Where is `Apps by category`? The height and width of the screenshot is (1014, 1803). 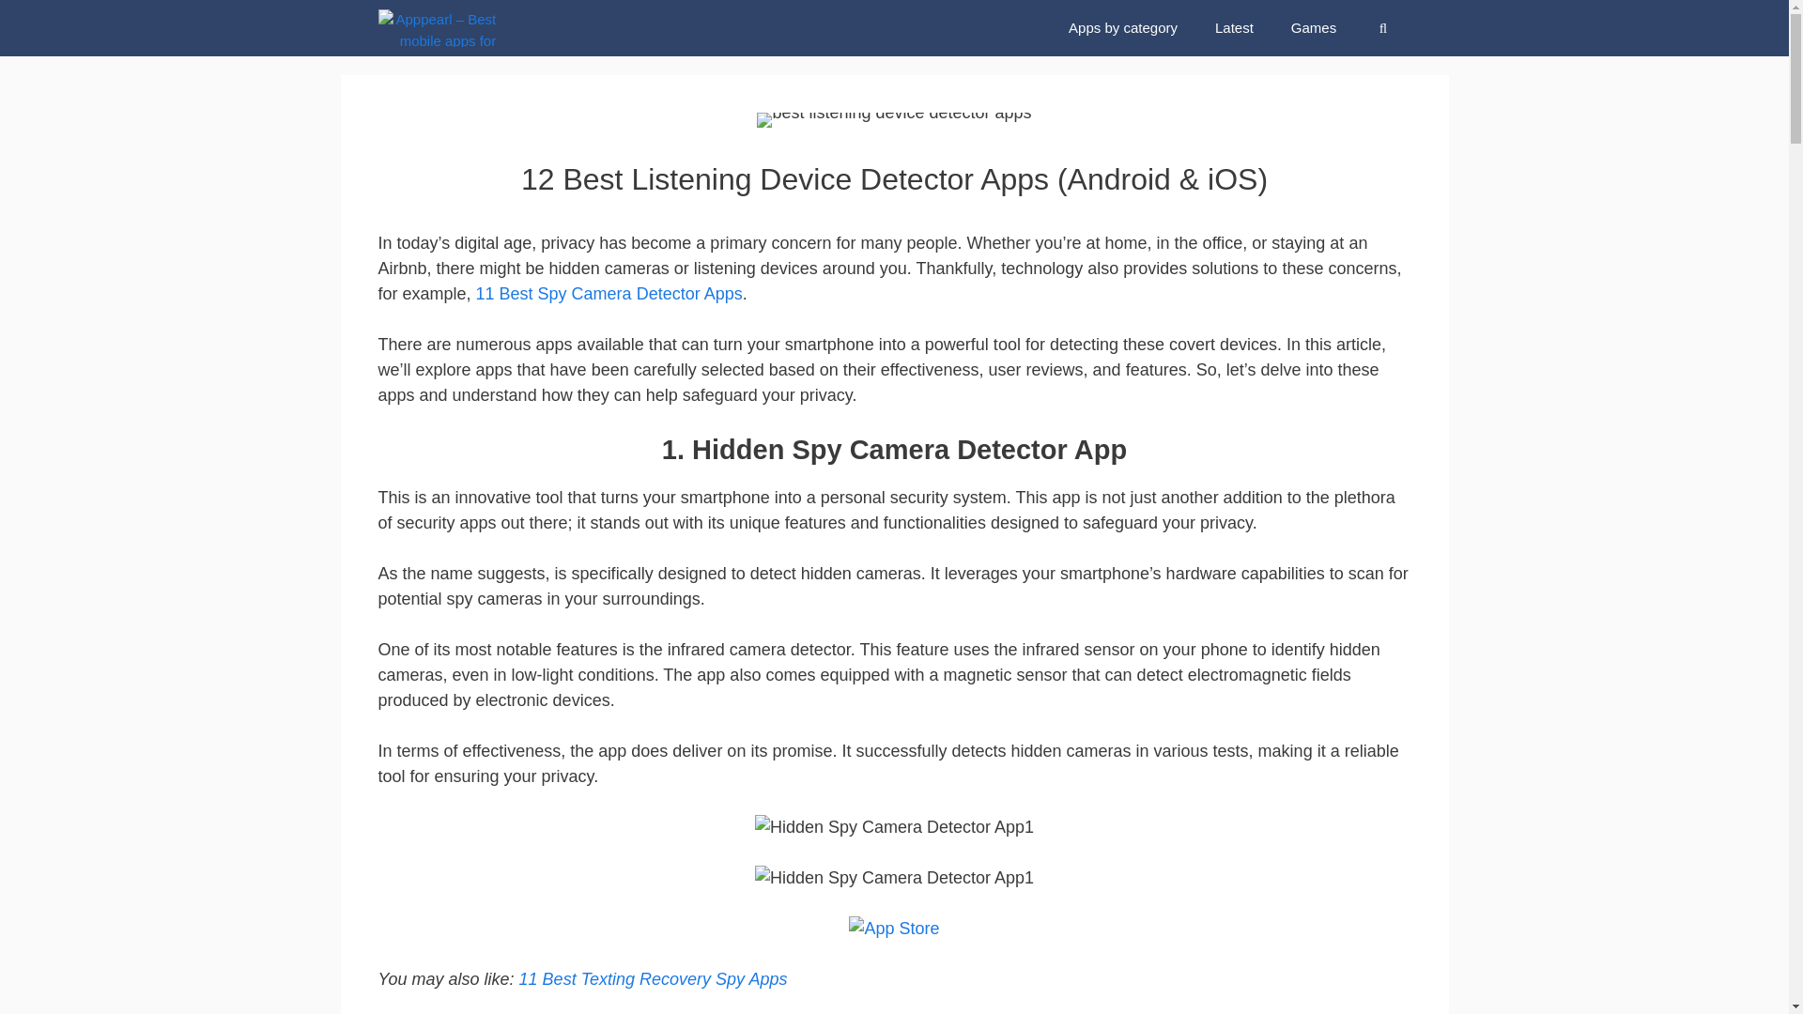
Apps by category is located at coordinates (1123, 28).